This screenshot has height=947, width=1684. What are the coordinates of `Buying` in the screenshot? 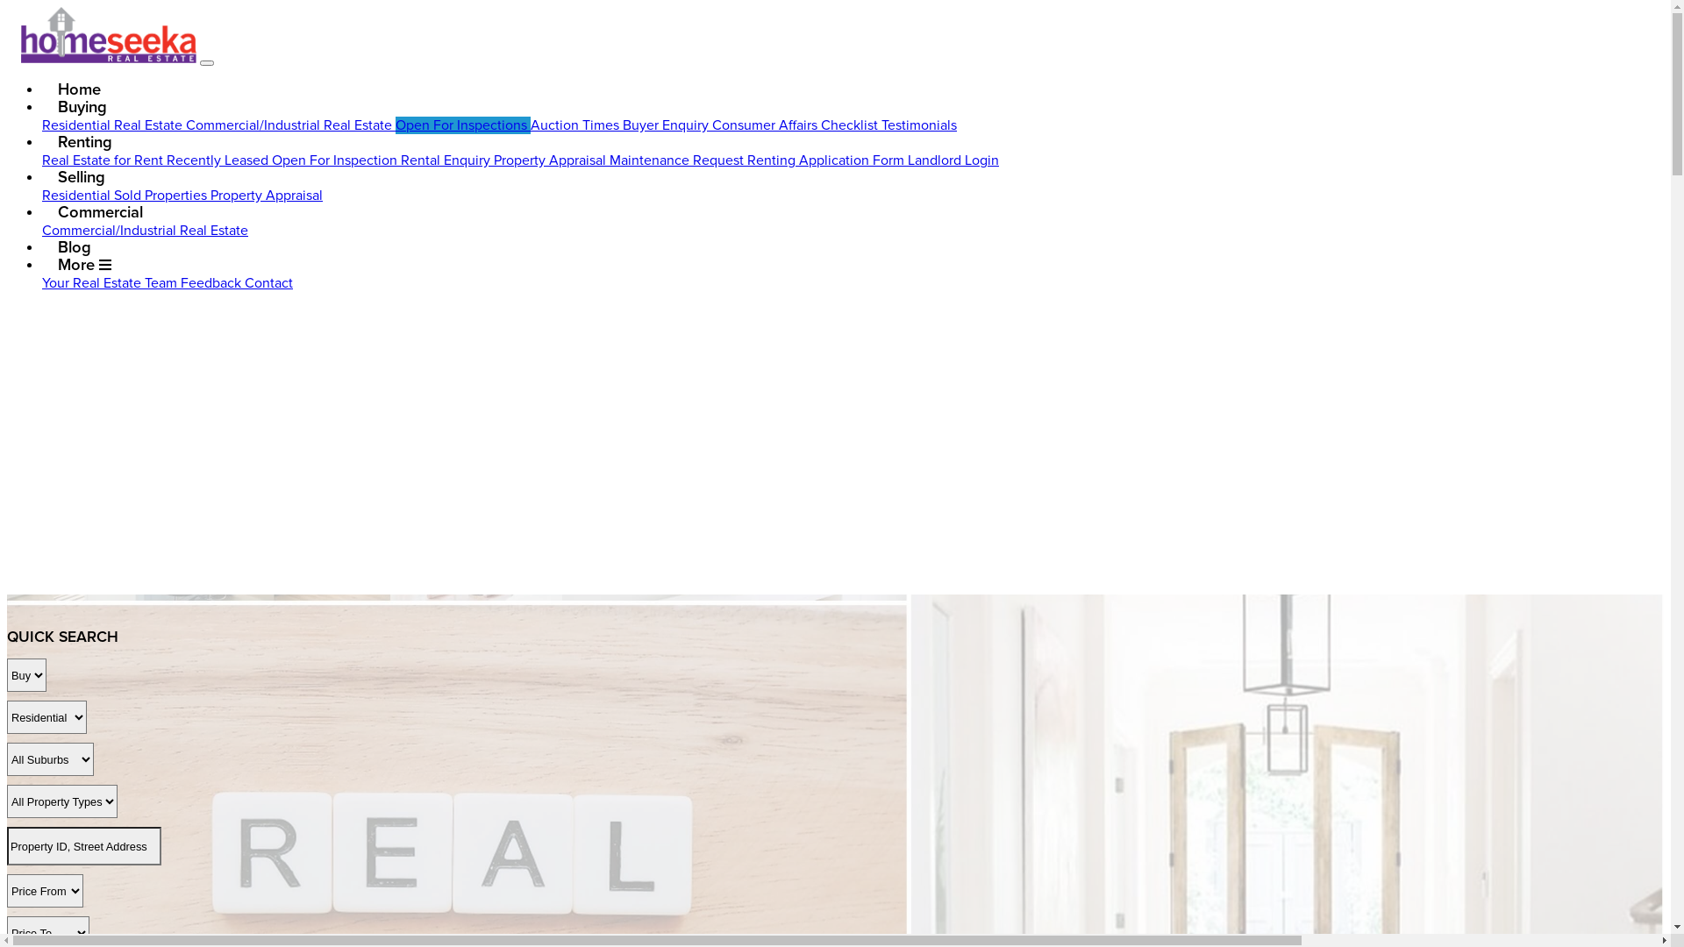 It's located at (82, 107).